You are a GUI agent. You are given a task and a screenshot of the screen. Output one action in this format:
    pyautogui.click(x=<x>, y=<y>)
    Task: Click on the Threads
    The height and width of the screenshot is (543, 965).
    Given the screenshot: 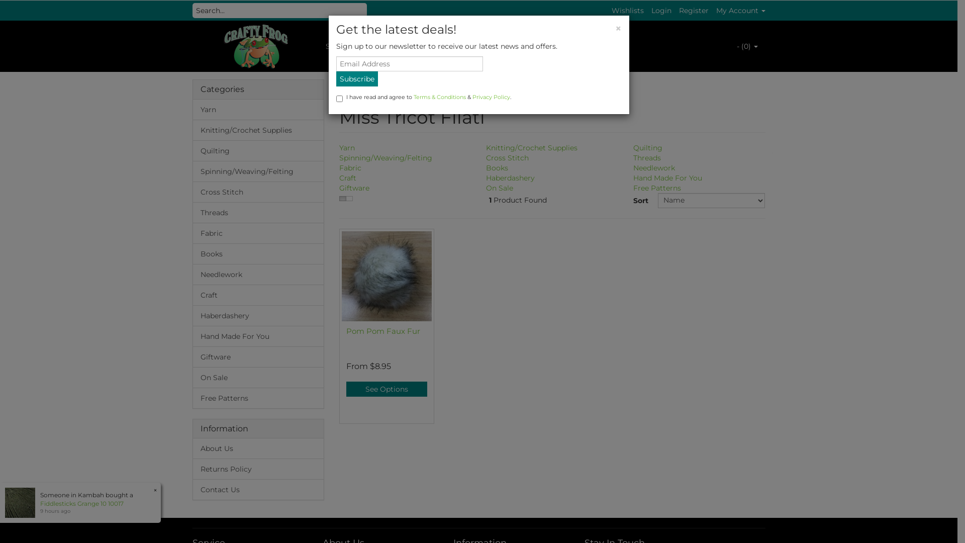 What is the action you would take?
    pyautogui.click(x=647, y=158)
    